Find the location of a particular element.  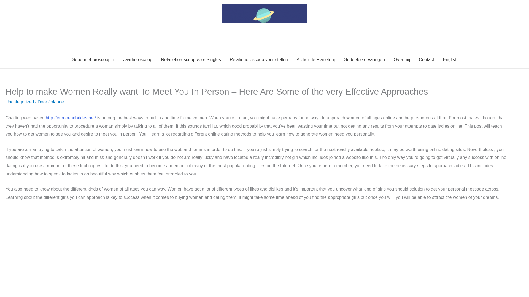

Relatiehoroscoop voor stellen is located at coordinates (259, 59).